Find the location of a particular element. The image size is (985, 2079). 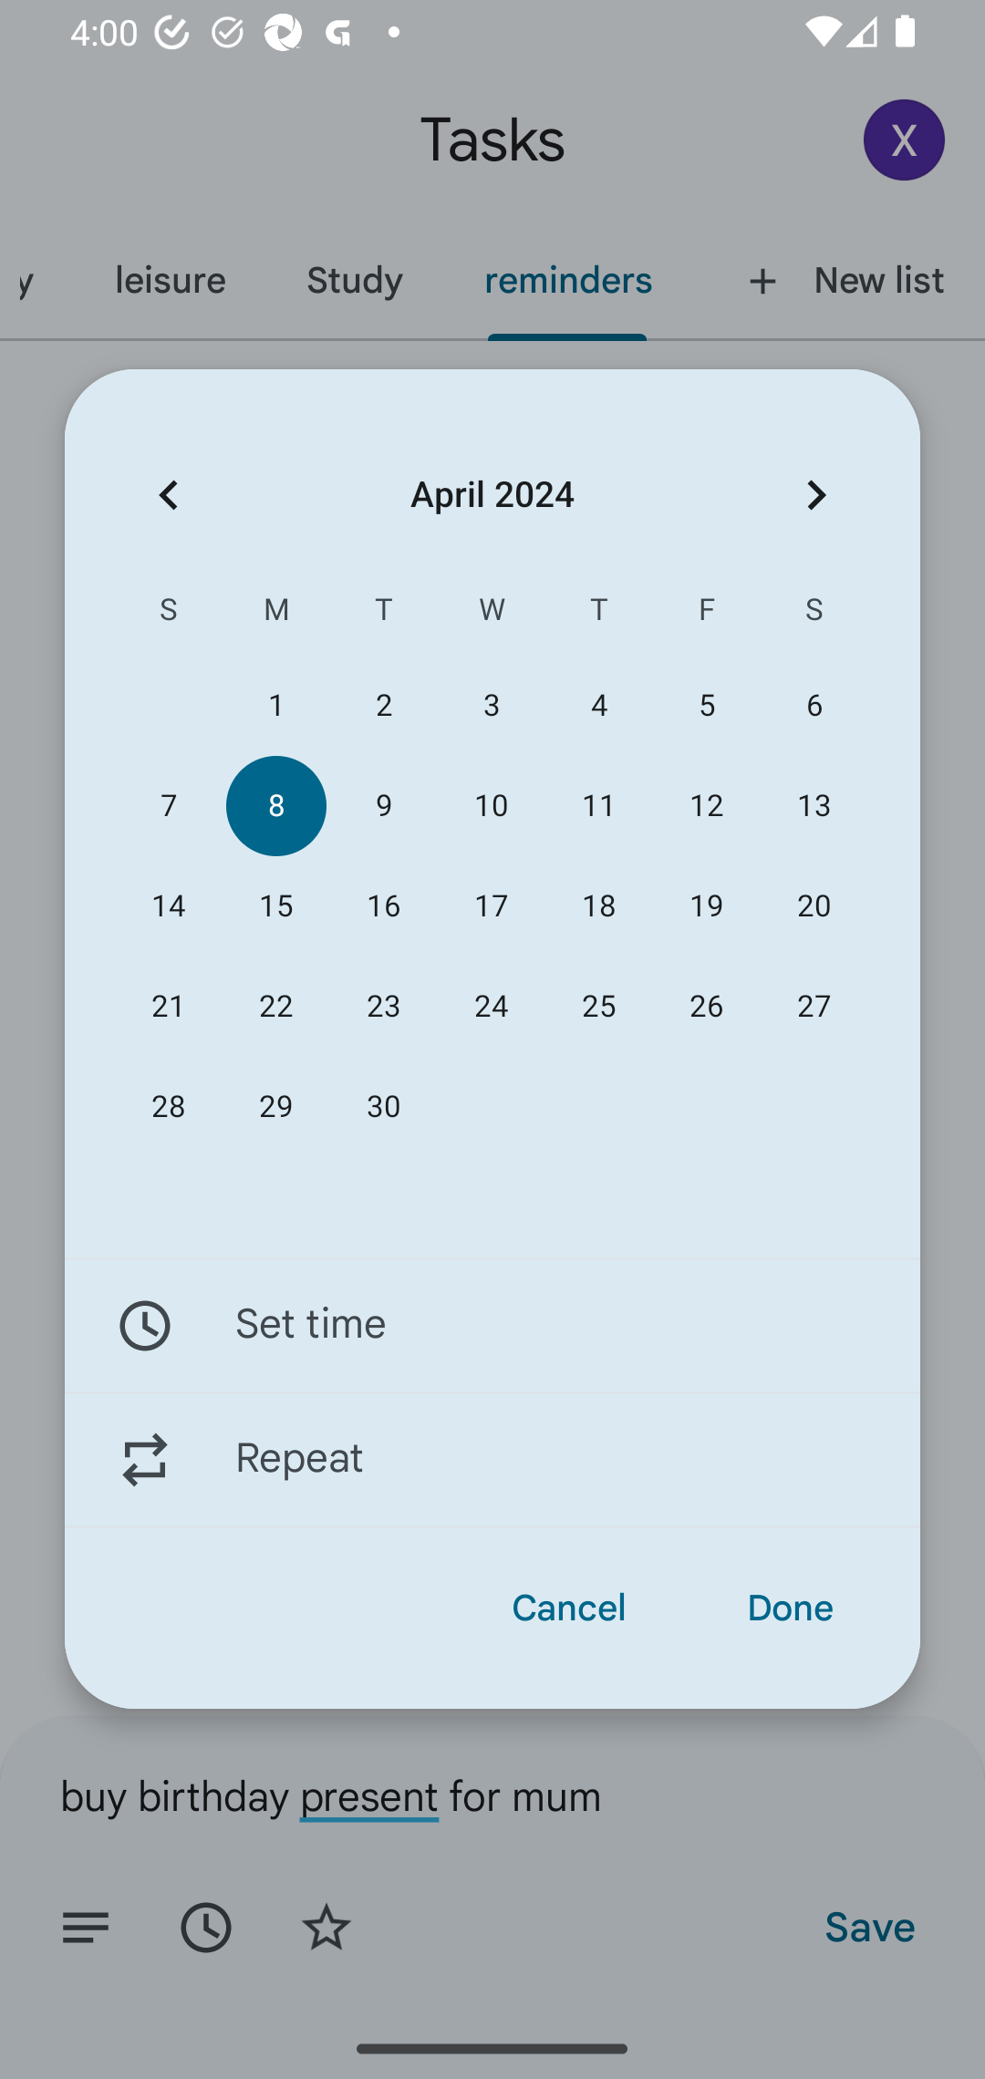

4 04 April 2024 is located at coordinates (599, 706).